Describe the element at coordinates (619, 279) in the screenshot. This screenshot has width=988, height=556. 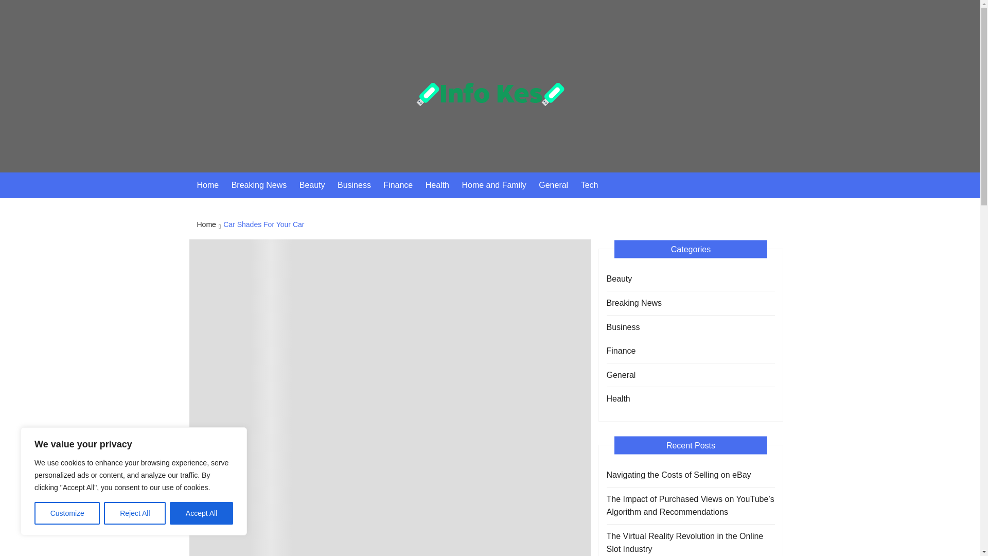
I see `Beauty` at that location.